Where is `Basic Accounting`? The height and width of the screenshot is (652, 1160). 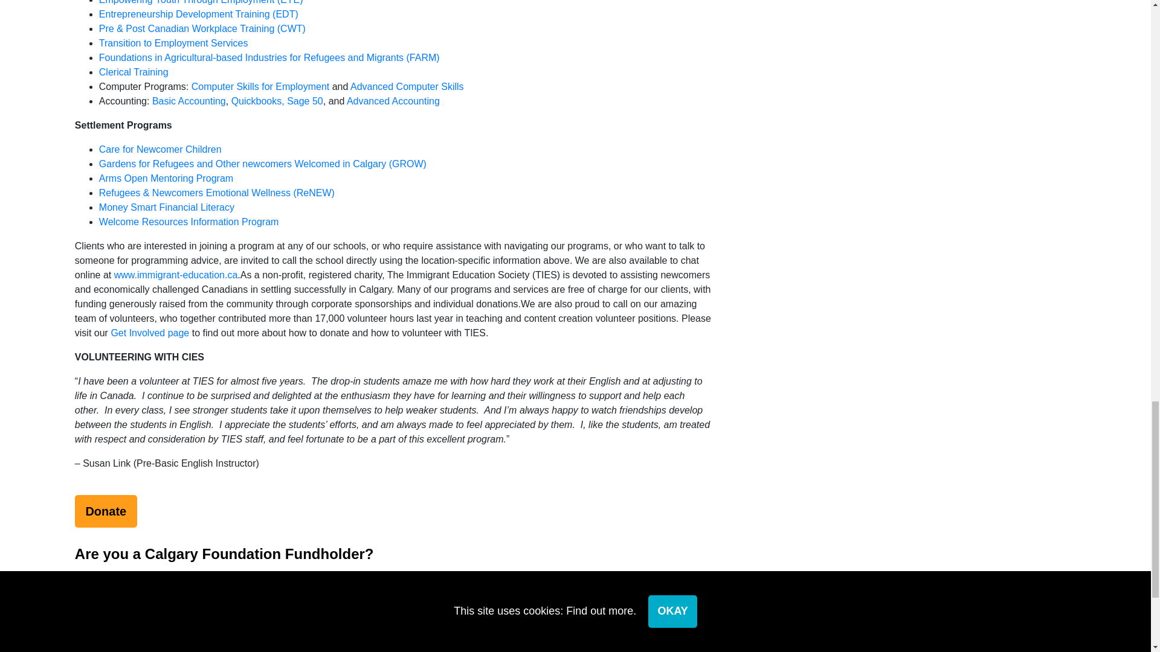 Basic Accounting is located at coordinates (188, 101).